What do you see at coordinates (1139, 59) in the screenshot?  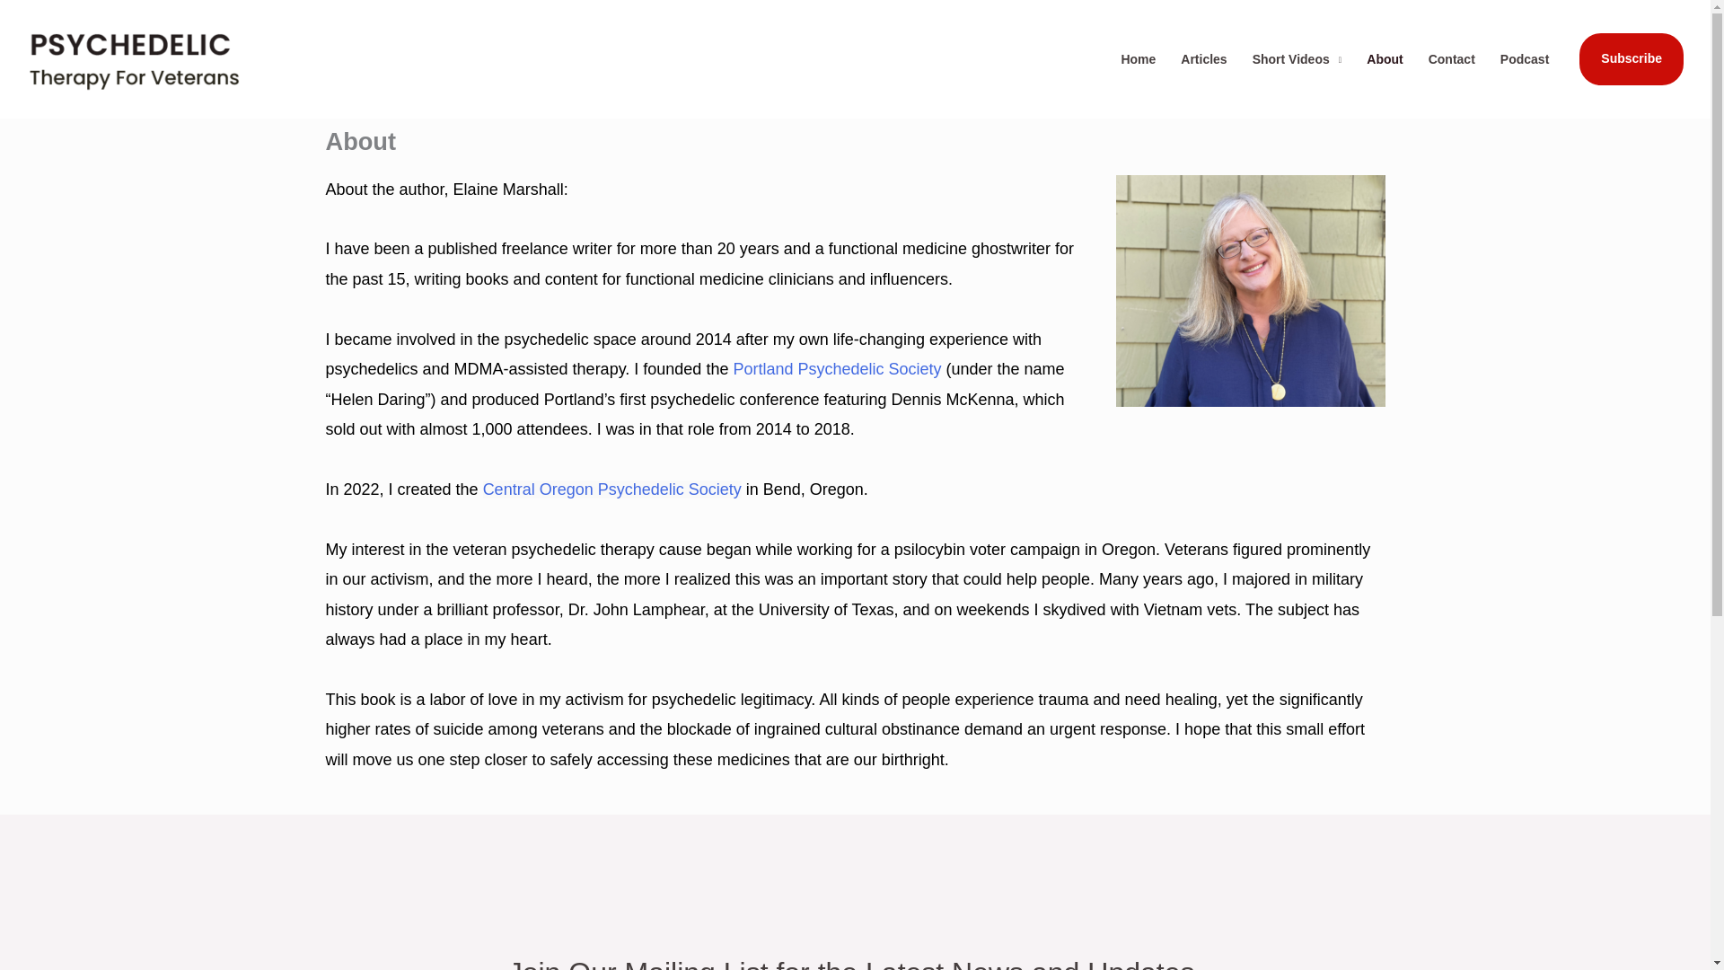 I see `Home` at bounding box center [1139, 59].